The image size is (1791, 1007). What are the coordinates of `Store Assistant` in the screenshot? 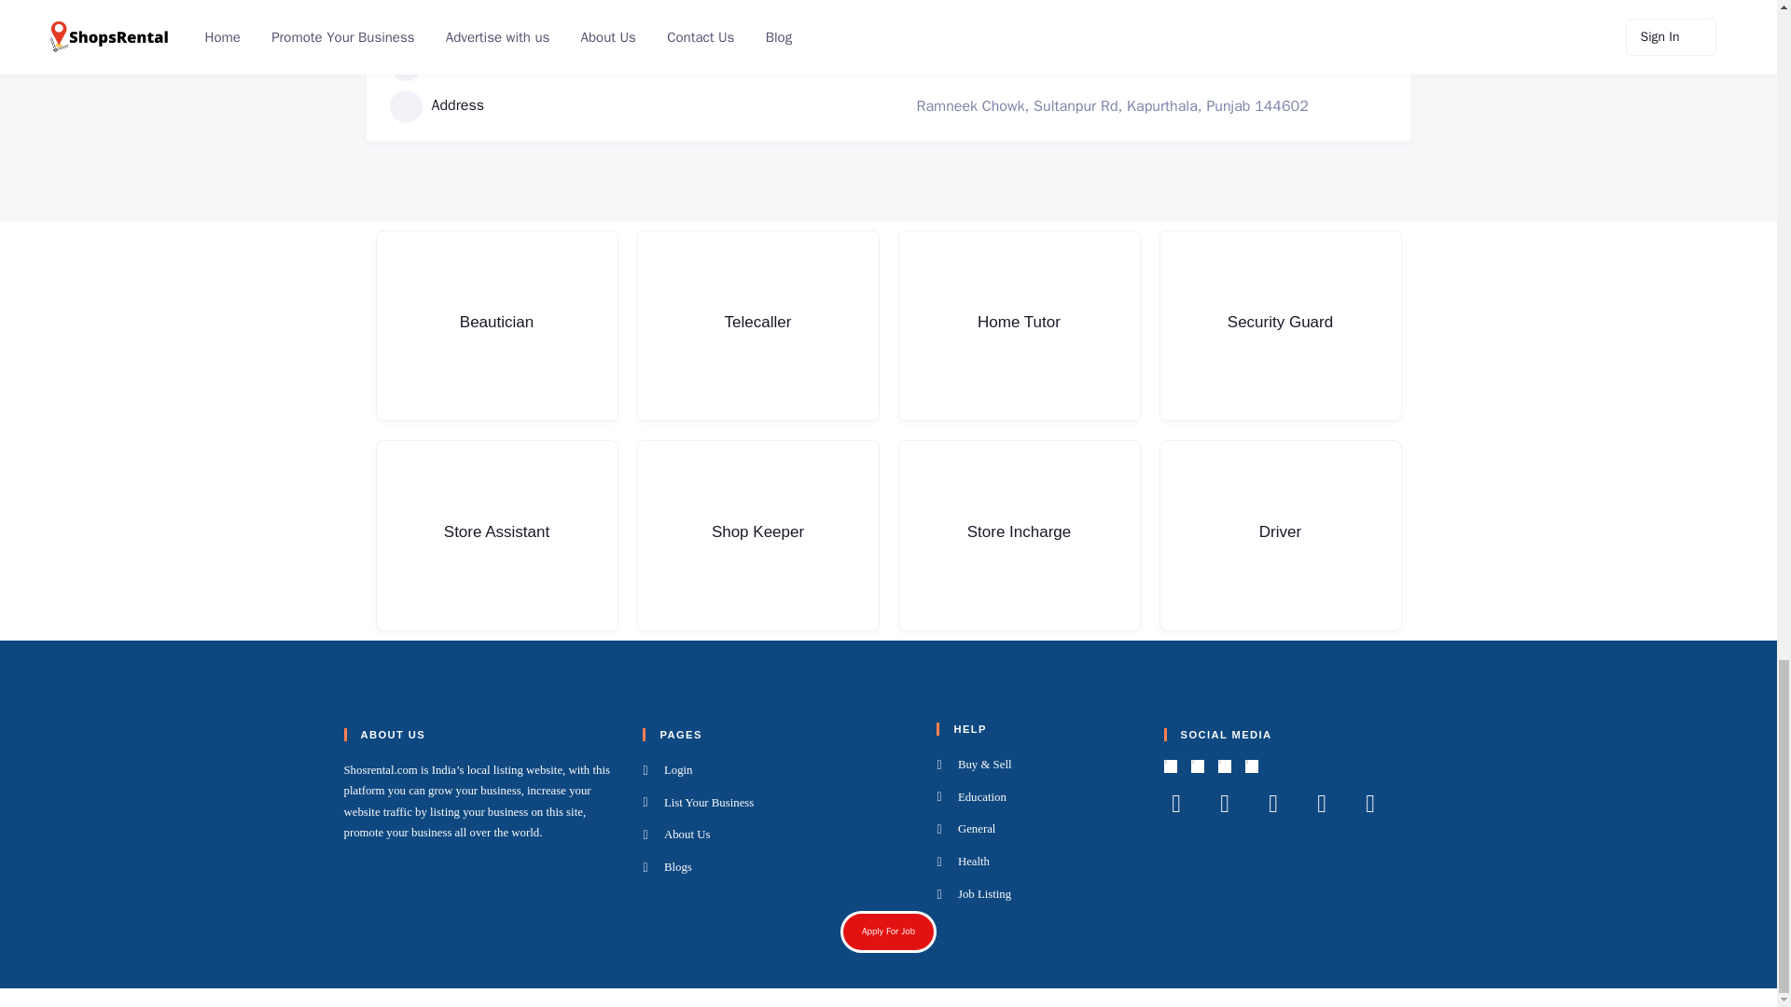 It's located at (496, 535).